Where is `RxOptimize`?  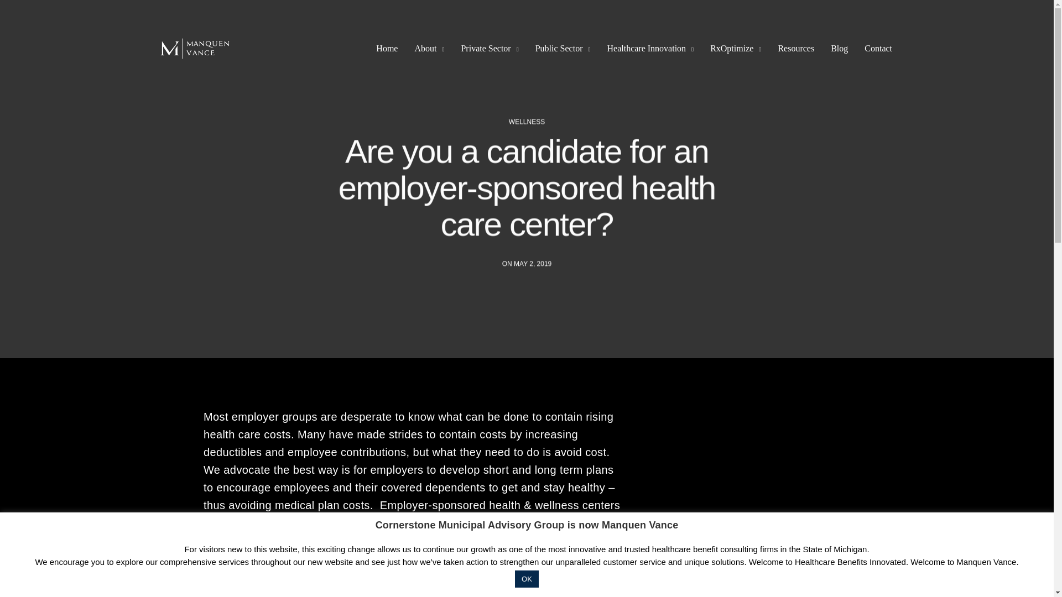
RxOptimize is located at coordinates (736, 49).